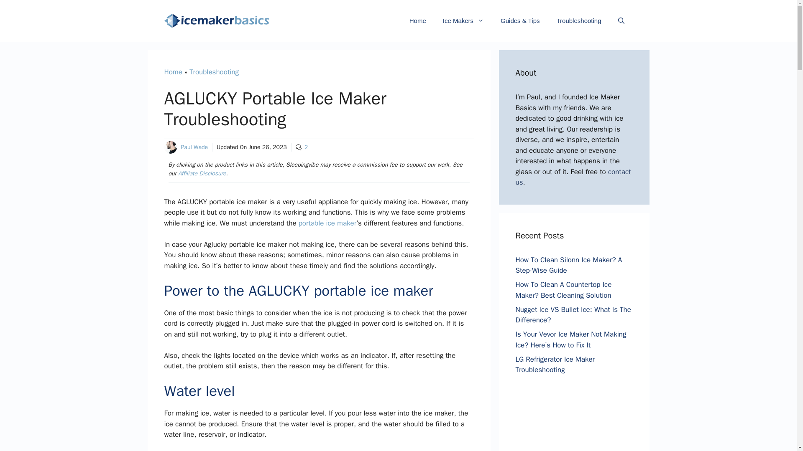 Image resolution: width=803 pixels, height=451 pixels. What do you see at coordinates (173, 72) in the screenshot?
I see `Home` at bounding box center [173, 72].